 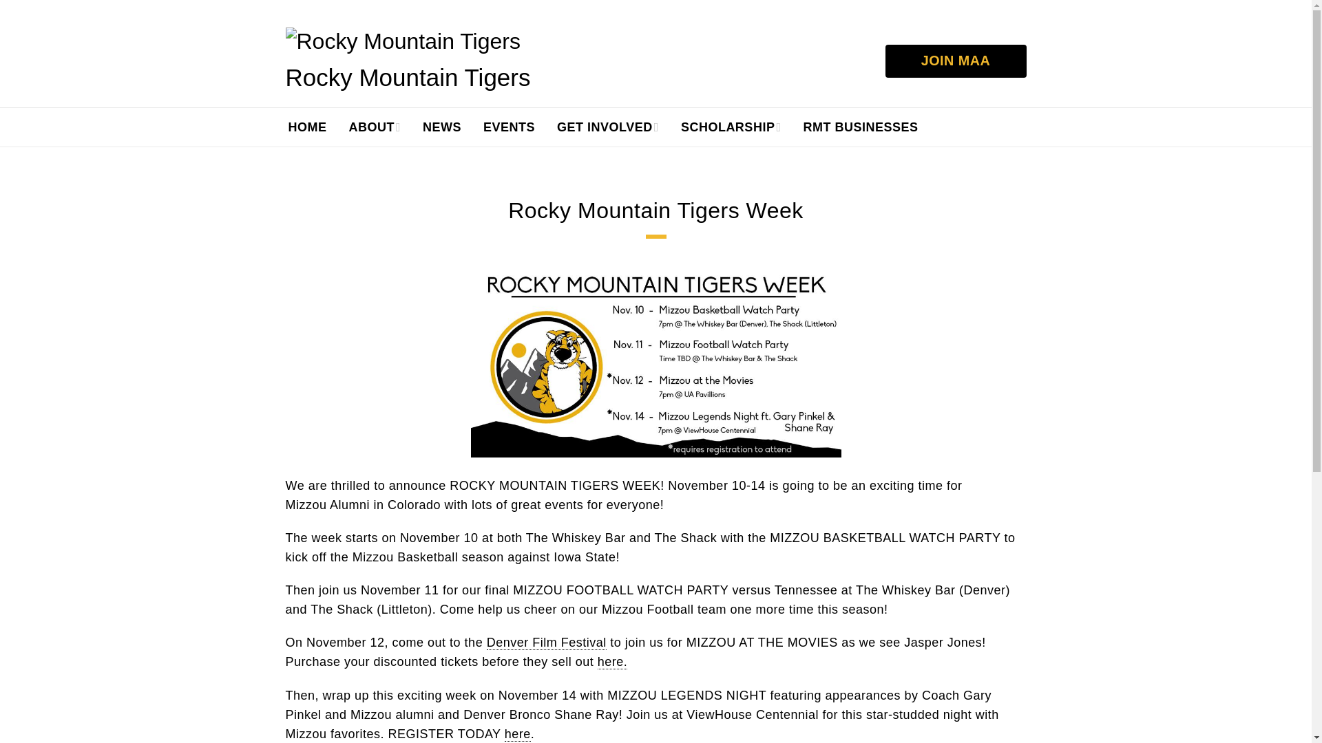 What do you see at coordinates (956, 61) in the screenshot?
I see `JOIN MAA` at bounding box center [956, 61].